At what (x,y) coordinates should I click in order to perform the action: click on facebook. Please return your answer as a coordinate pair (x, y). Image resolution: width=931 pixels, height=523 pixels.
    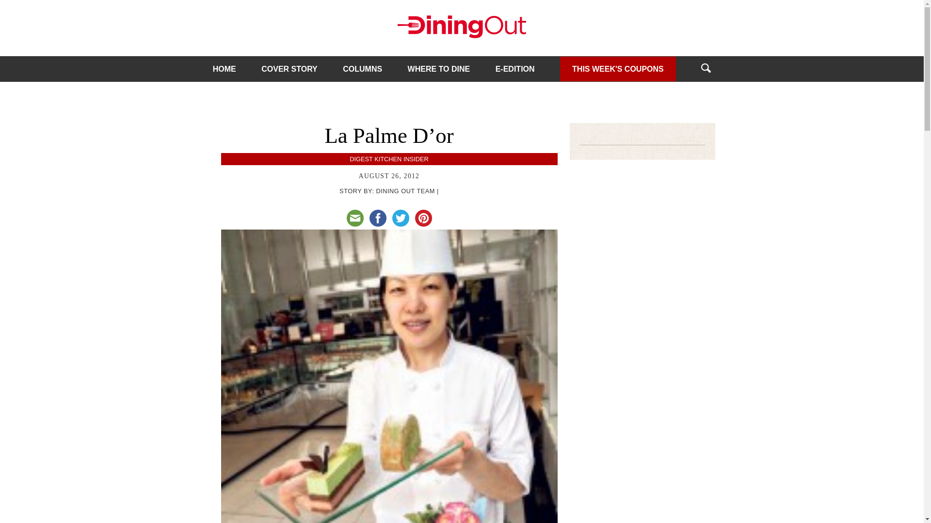
    Looking at the image, I should click on (378, 218).